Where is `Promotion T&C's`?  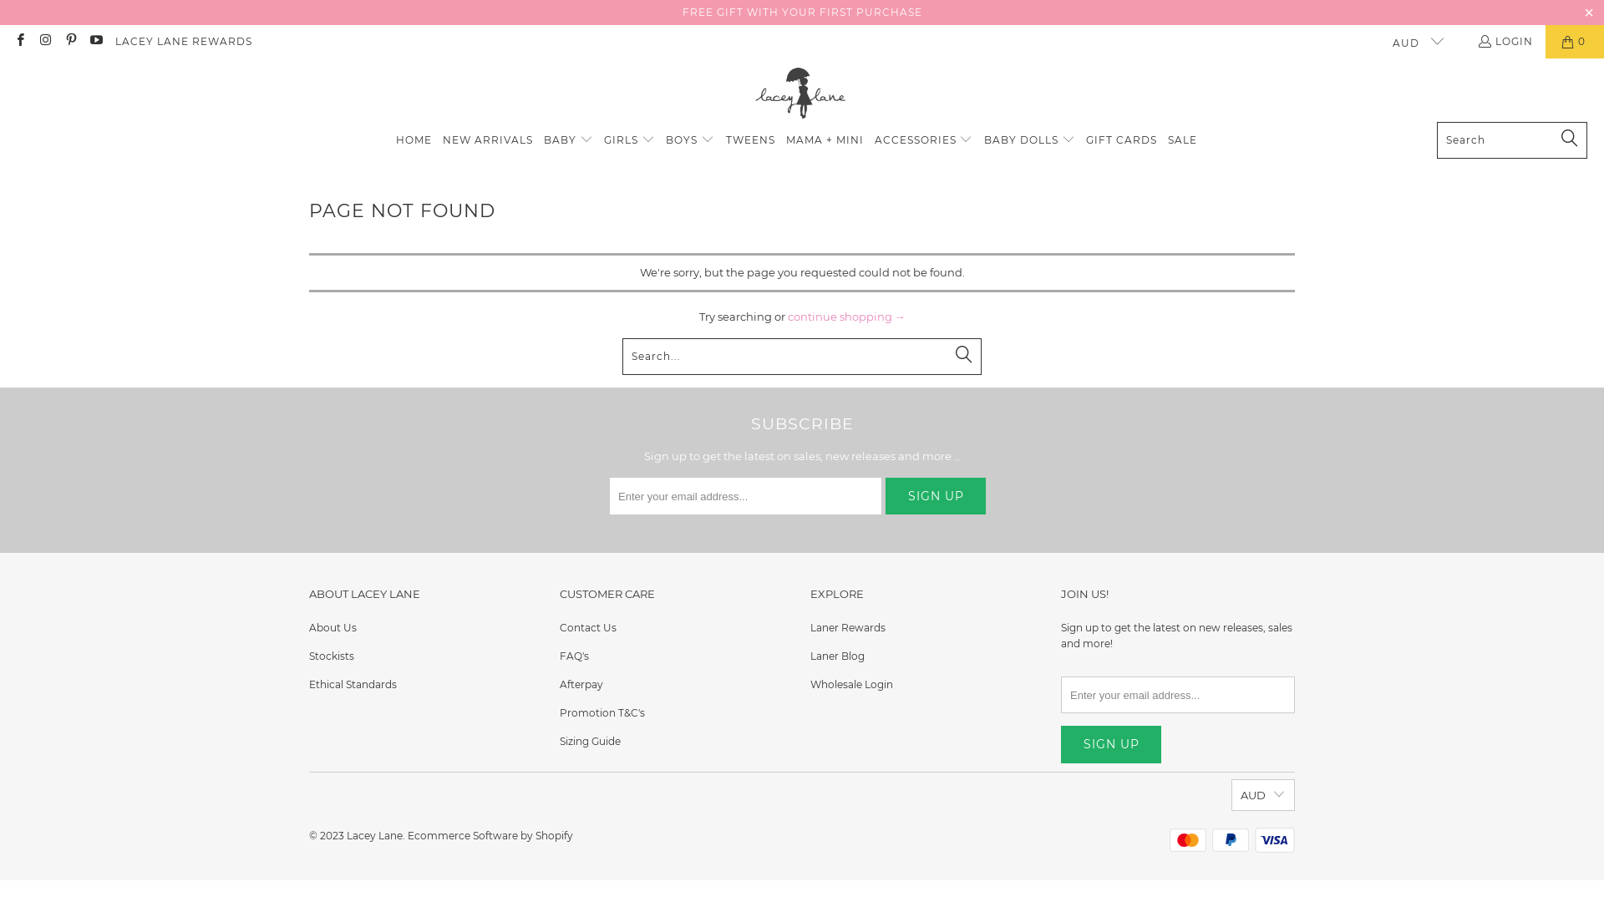
Promotion T&C's is located at coordinates (602, 713).